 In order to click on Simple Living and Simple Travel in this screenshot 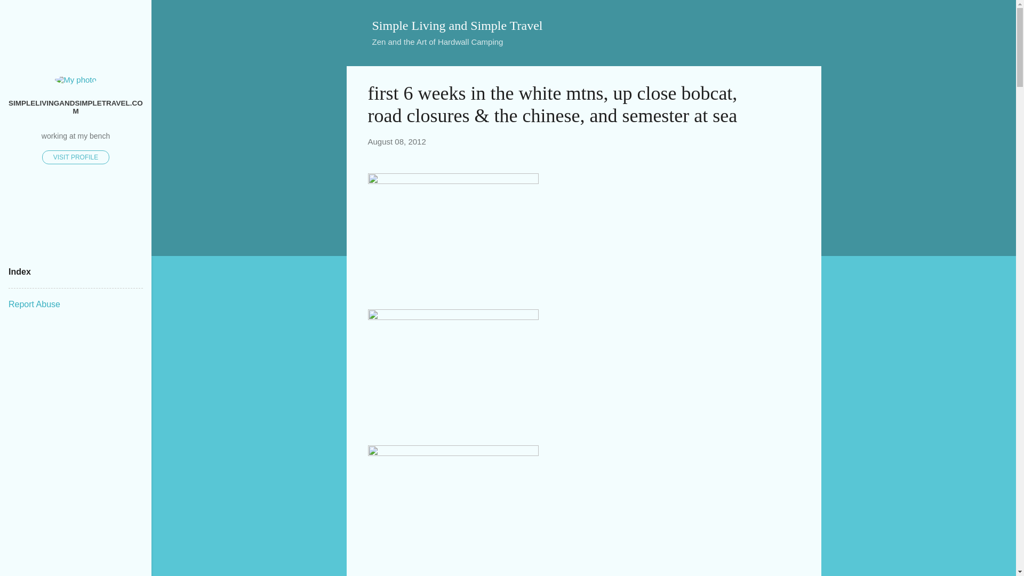, I will do `click(458, 25)`.